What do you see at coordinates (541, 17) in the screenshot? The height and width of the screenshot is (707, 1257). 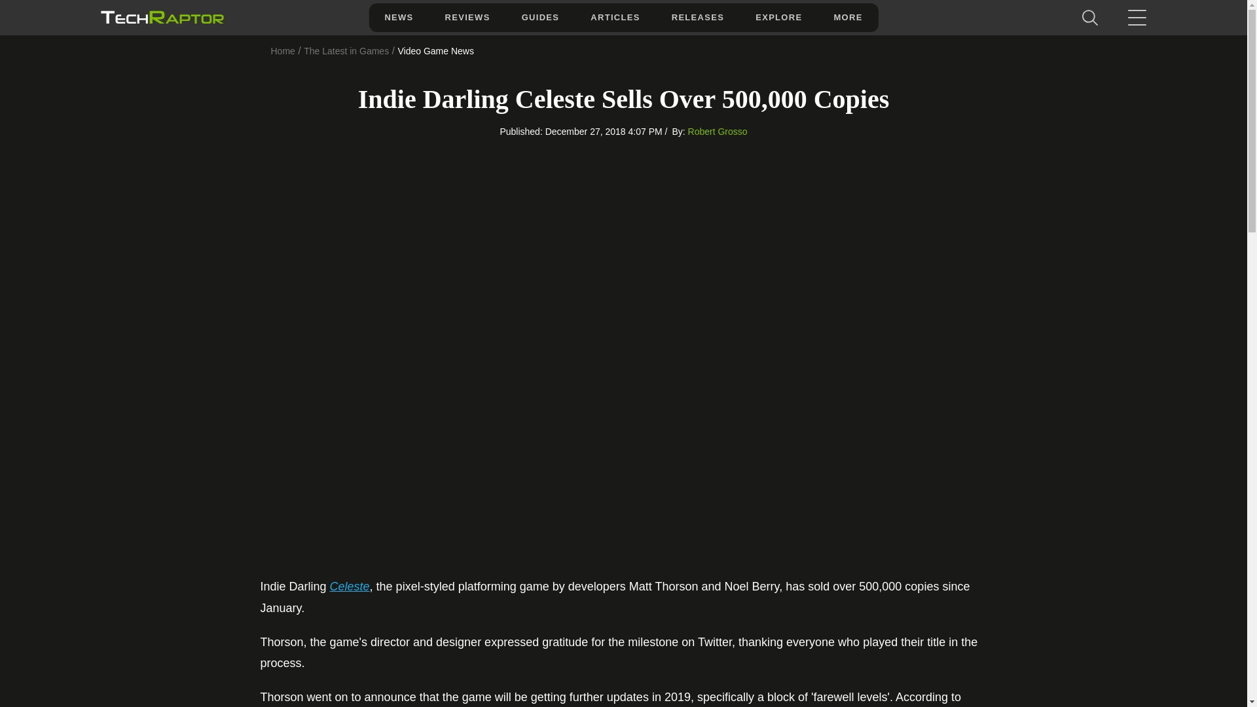 I see `GUIDES` at bounding box center [541, 17].